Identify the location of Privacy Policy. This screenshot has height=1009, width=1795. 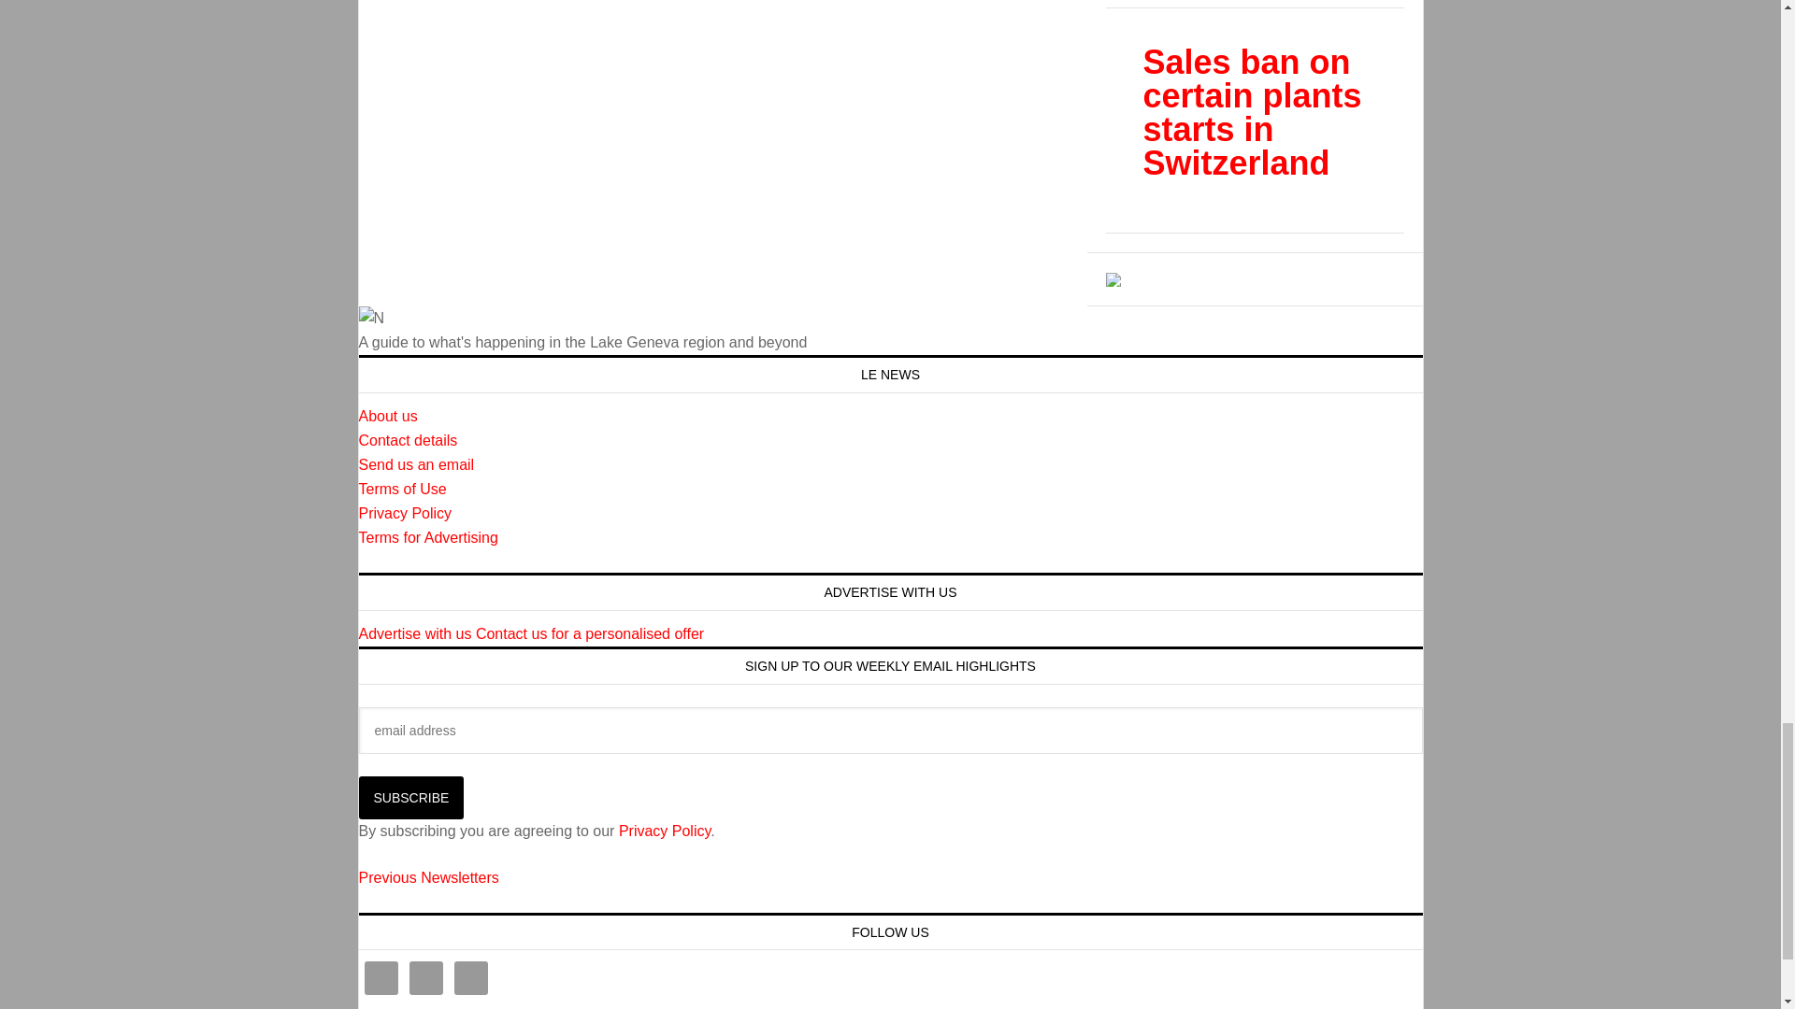
(406, 514).